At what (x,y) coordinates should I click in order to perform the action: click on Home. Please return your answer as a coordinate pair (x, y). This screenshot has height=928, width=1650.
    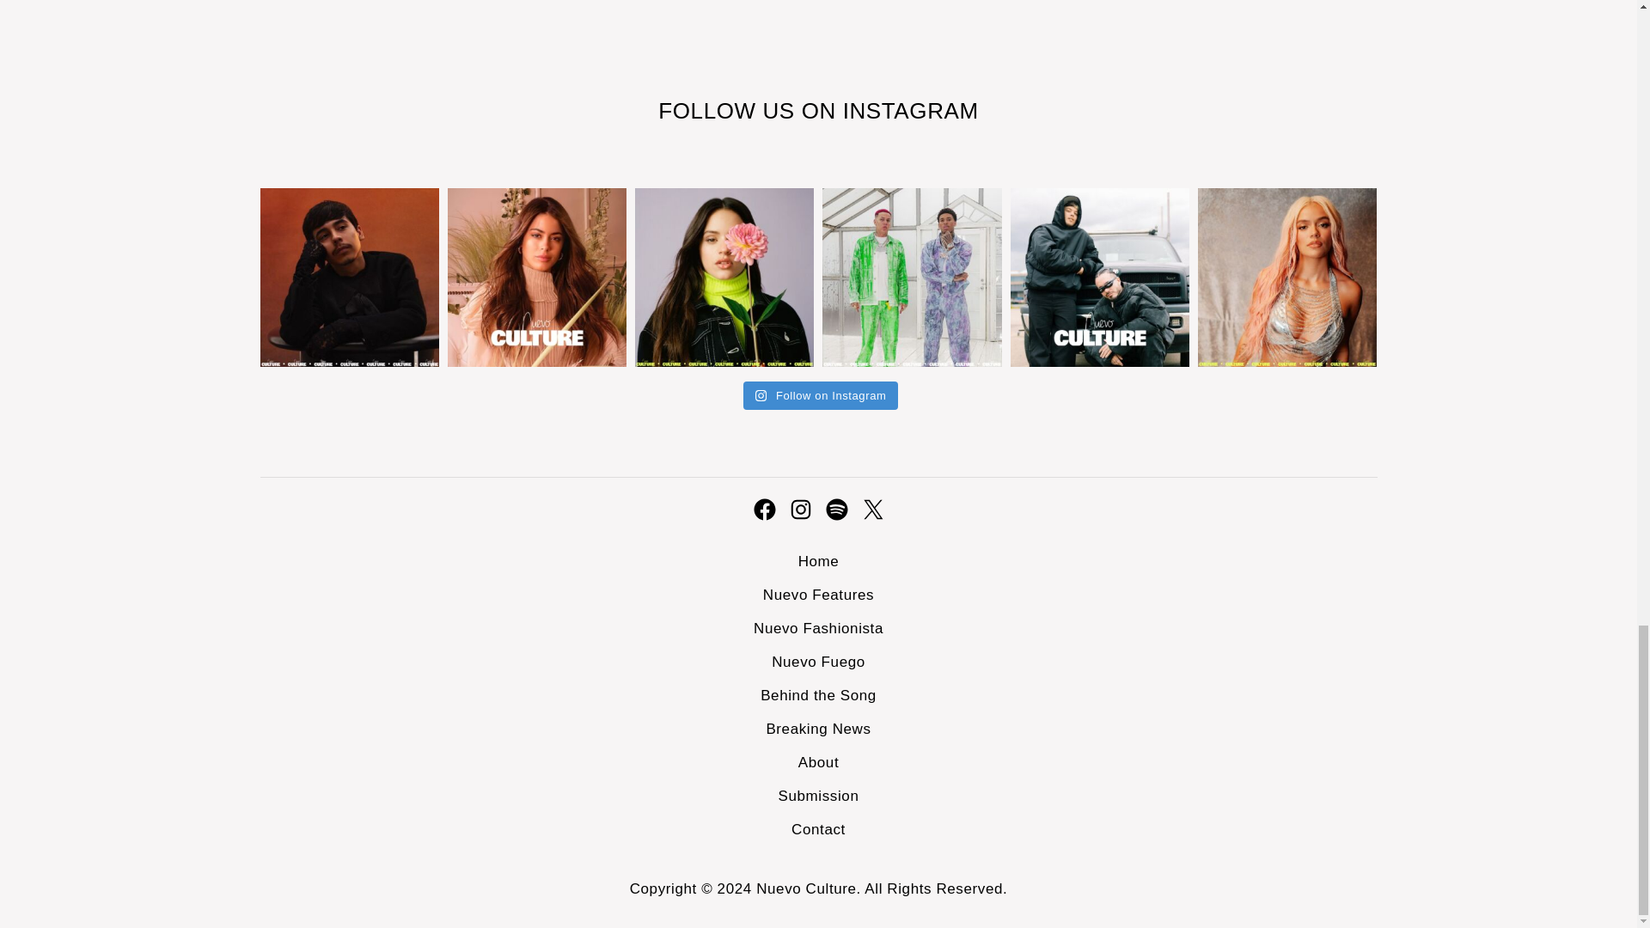
    Looking at the image, I should click on (819, 561).